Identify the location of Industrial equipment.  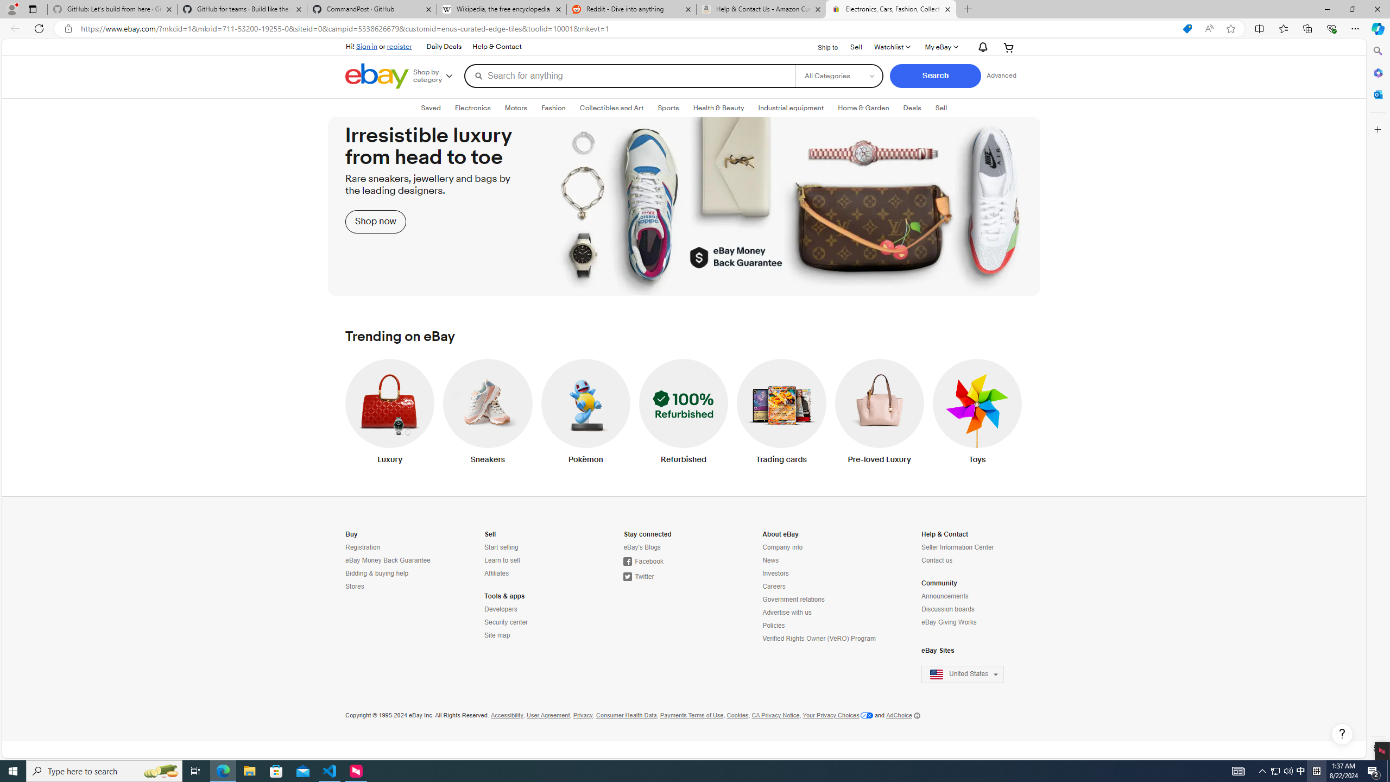
(791, 108).